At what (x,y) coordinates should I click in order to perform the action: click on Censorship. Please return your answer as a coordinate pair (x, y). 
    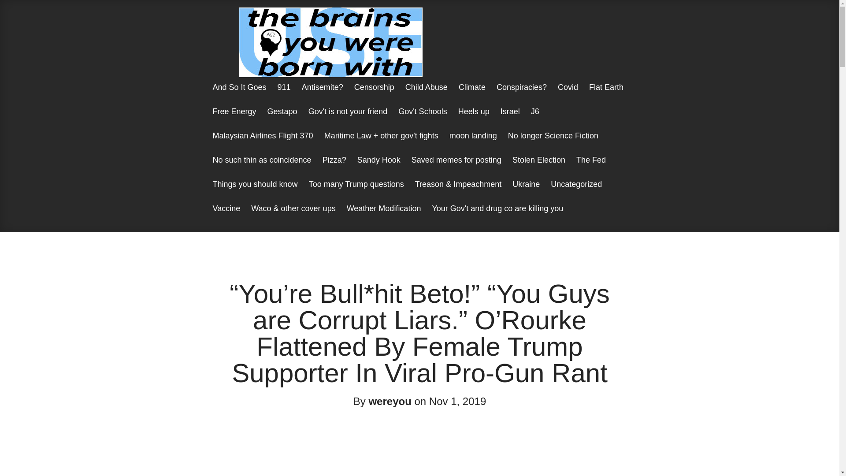
    Looking at the image, I should click on (374, 95).